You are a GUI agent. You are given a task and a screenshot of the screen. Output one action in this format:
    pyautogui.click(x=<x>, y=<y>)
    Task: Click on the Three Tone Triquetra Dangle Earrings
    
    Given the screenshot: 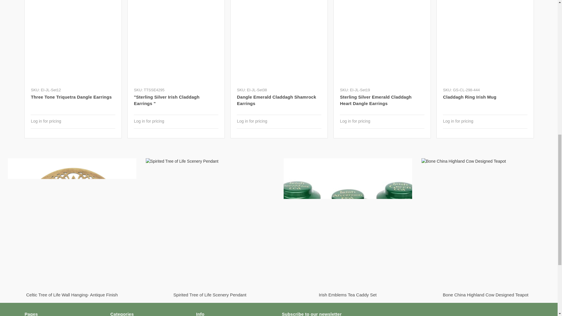 What is the action you would take?
    pyautogui.click(x=73, y=42)
    